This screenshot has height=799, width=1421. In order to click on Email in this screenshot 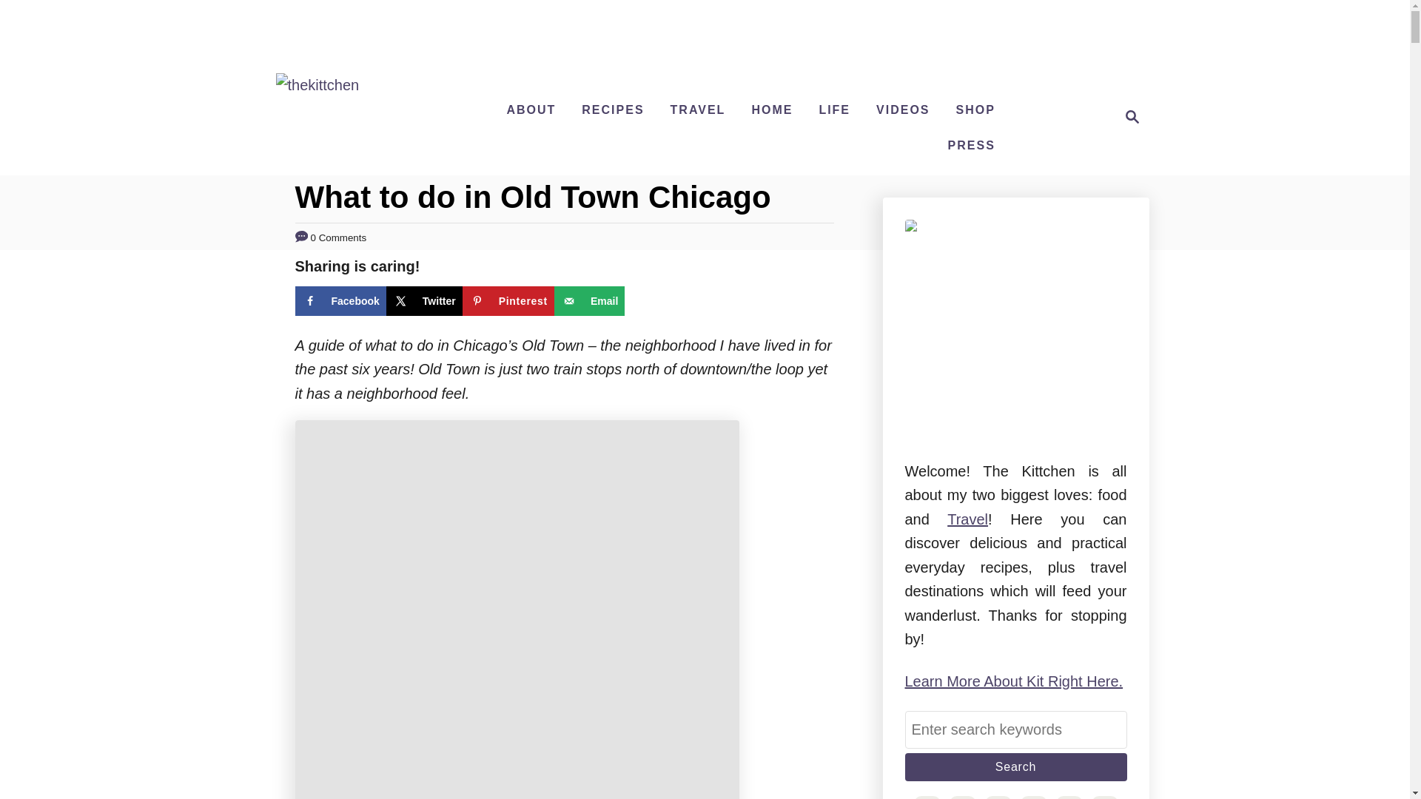, I will do `click(589, 300)`.